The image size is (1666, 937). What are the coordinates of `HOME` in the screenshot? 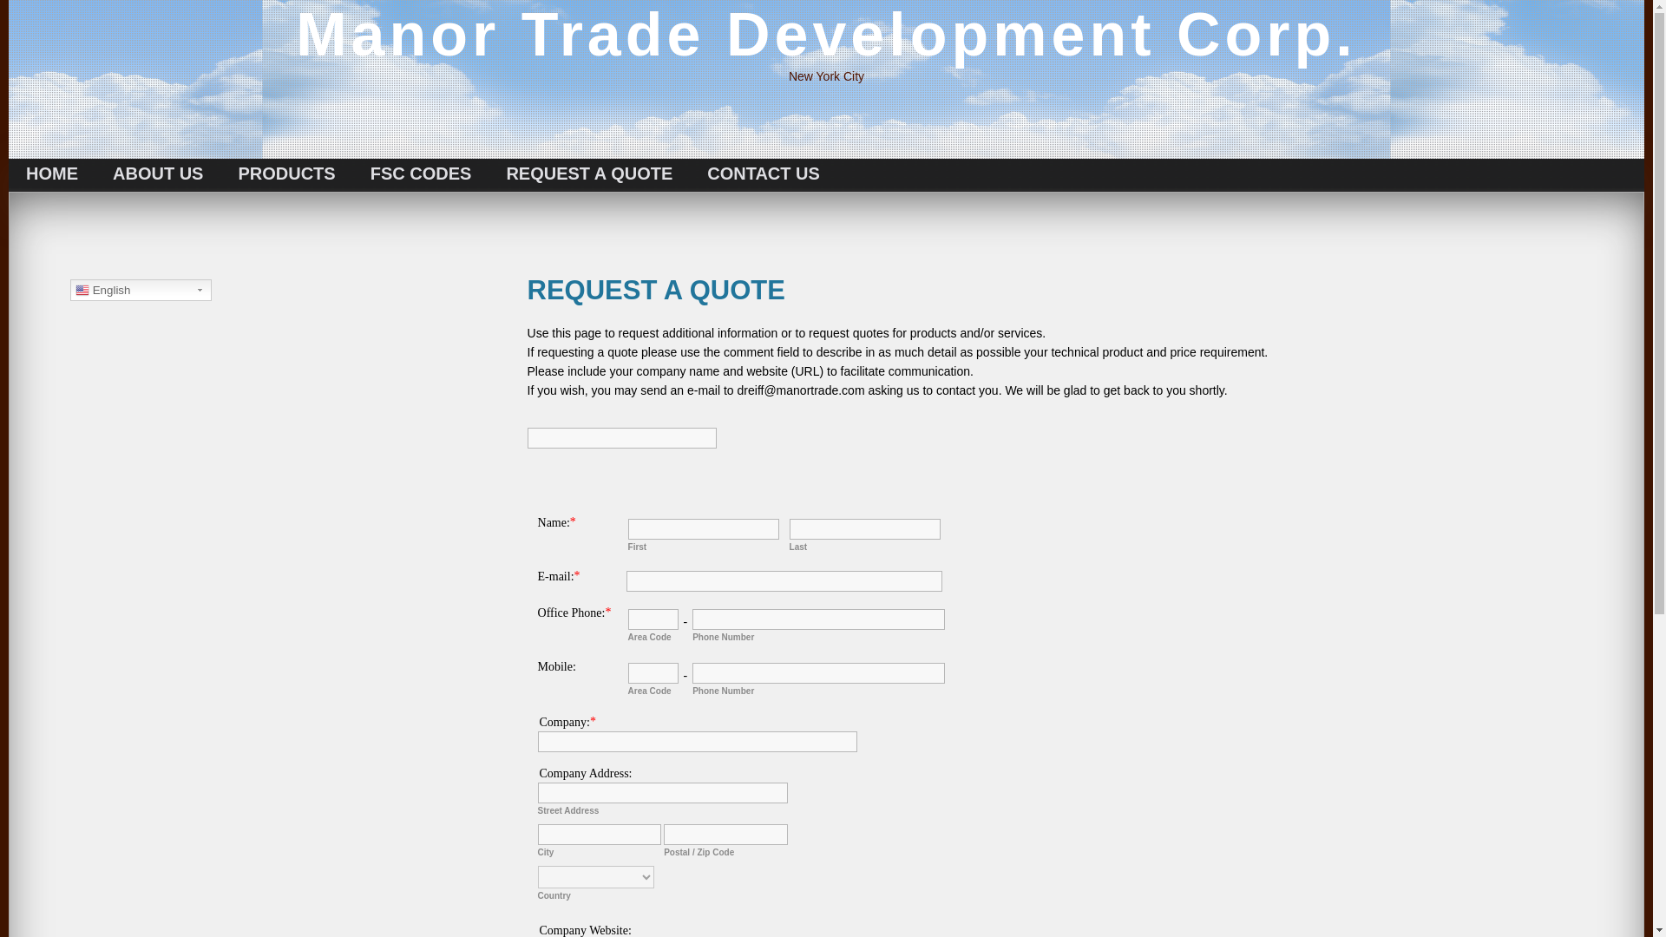 It's located at (51, 174).